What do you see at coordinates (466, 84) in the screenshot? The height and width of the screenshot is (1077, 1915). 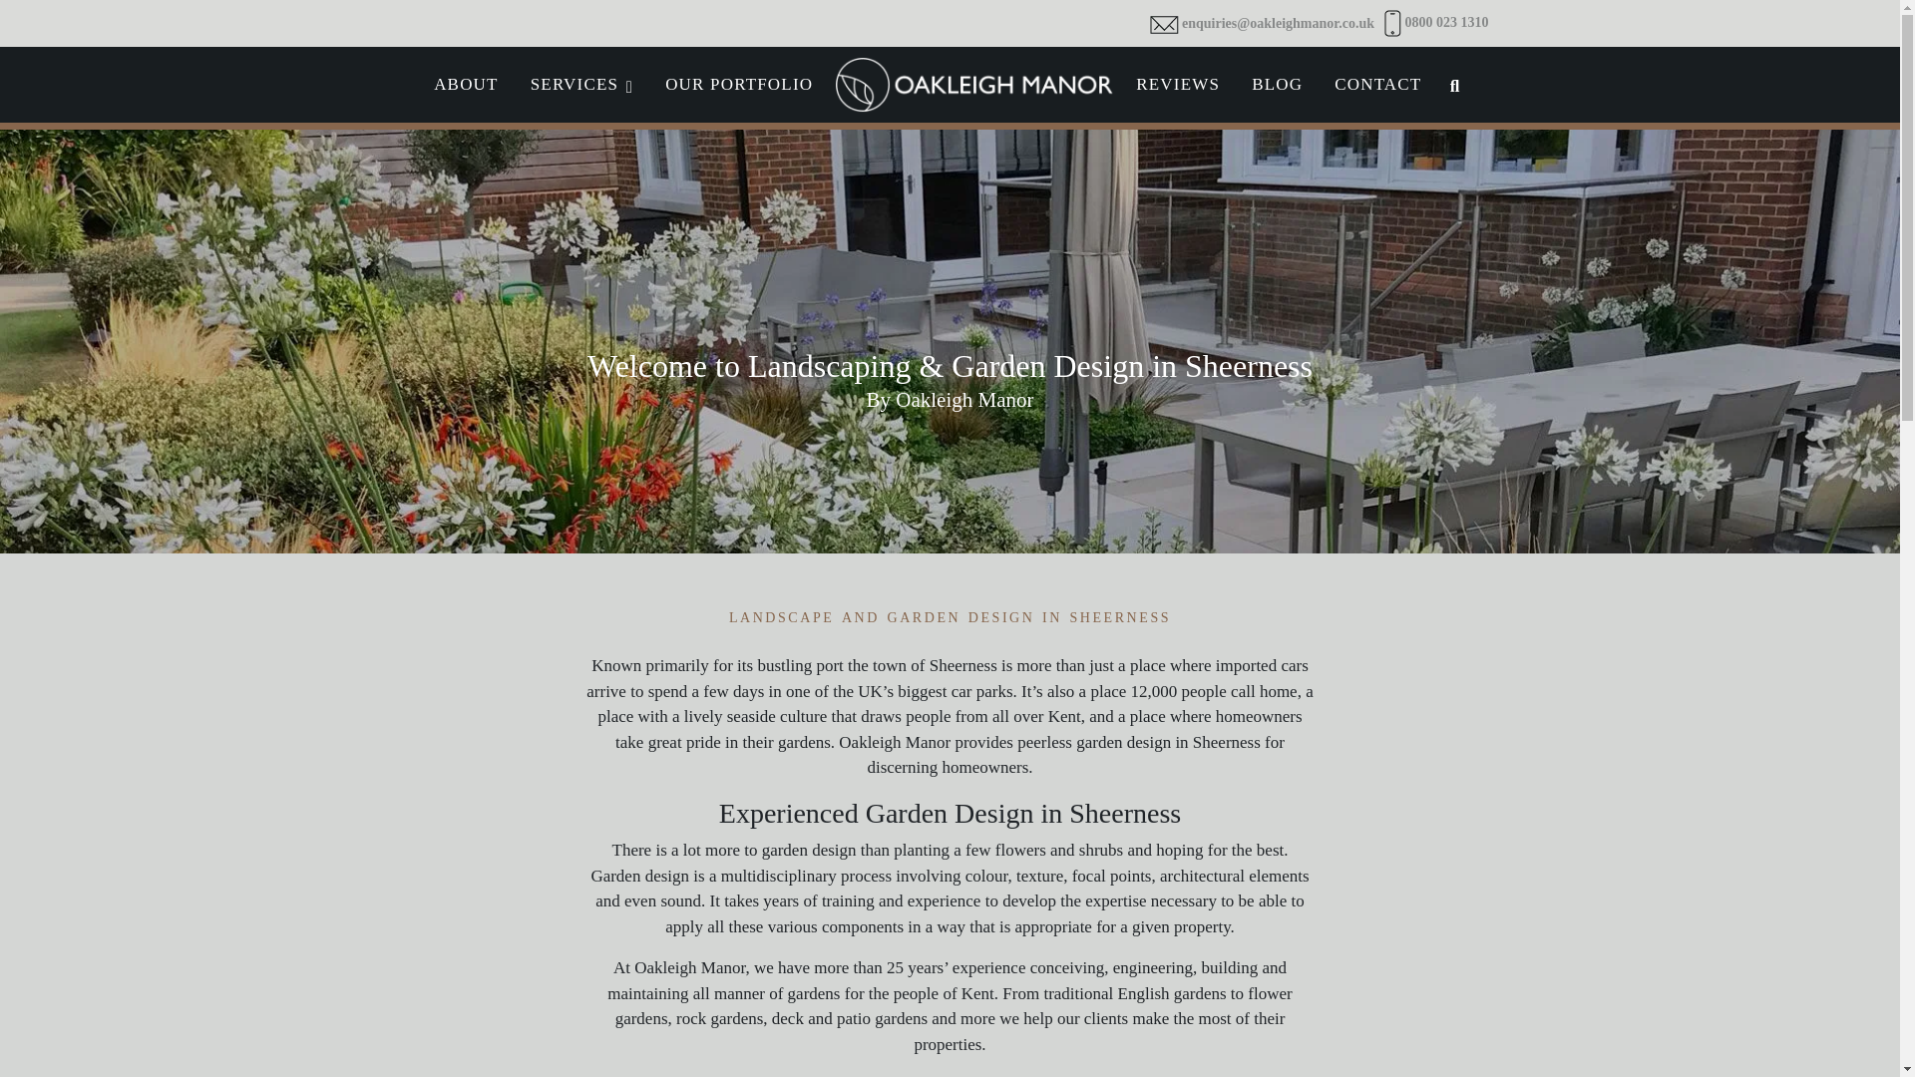 I see `0800 023 1310` at bounding box center [466, 84].